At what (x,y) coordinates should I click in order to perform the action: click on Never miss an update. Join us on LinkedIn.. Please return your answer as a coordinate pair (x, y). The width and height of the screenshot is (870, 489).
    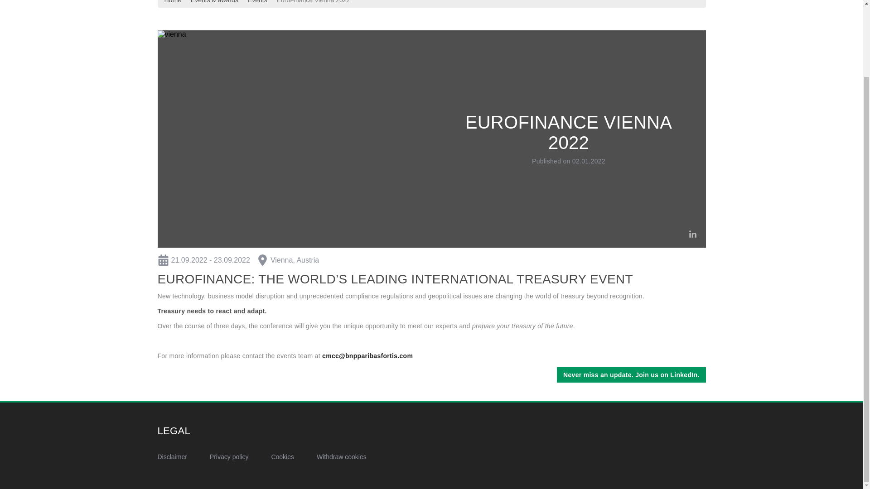
    Looking at the image, I should click on (631, 375).